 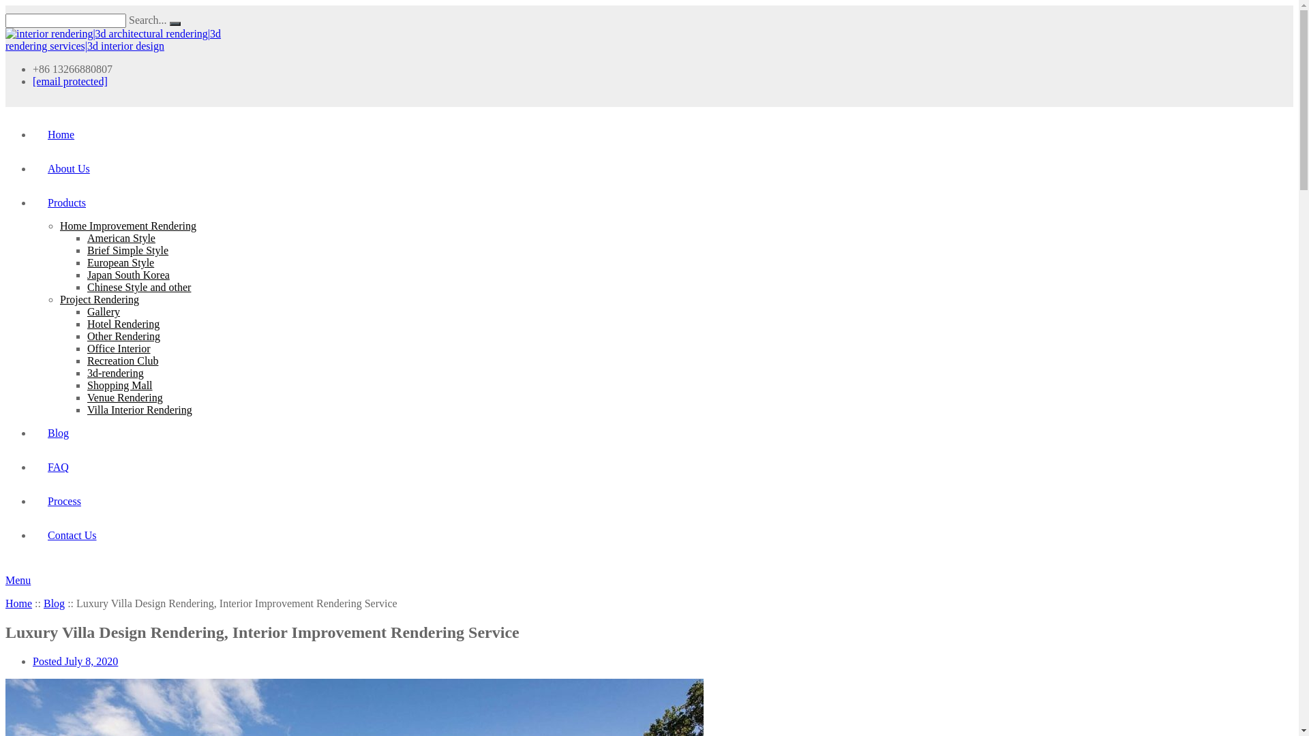 I want to click on Blog, so click(x=55, y=603).